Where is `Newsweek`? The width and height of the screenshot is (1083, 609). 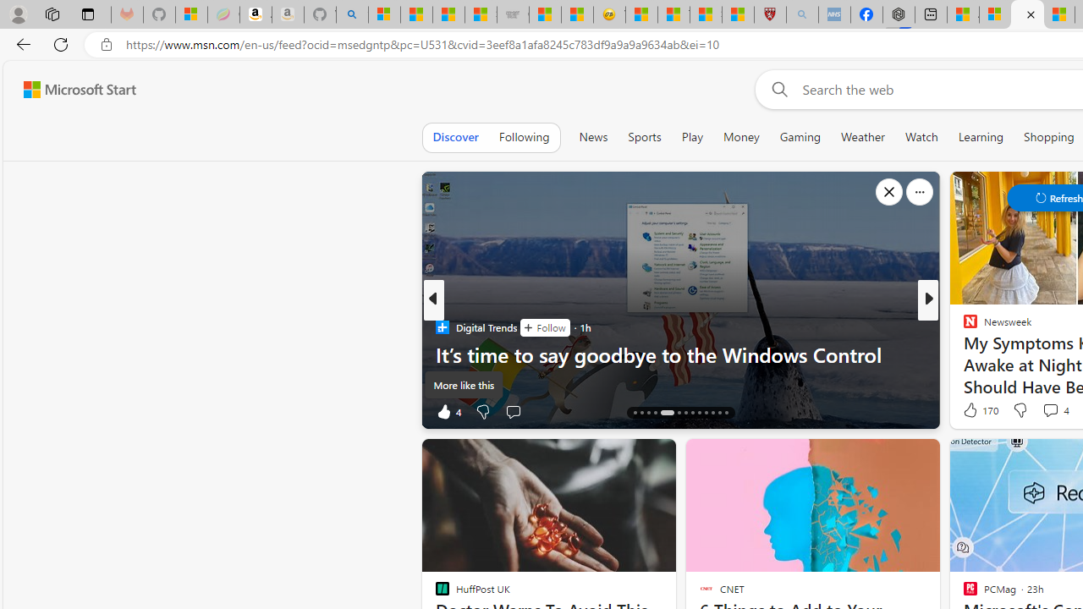
Newsweek is located at coordinates (963, 326).